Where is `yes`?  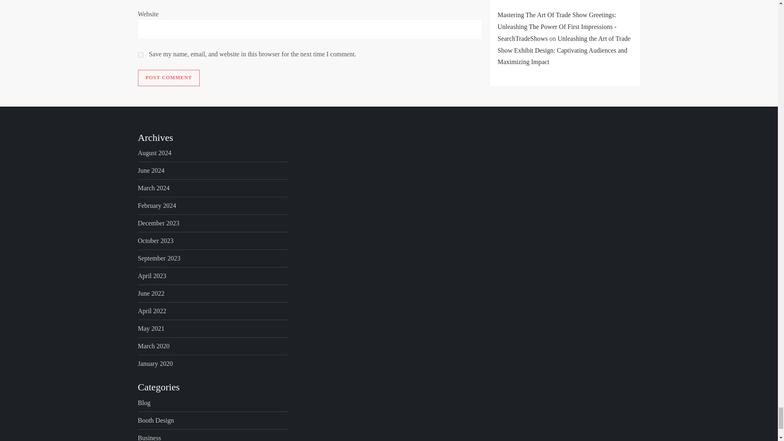 yes is located at coordinates (140, 55).